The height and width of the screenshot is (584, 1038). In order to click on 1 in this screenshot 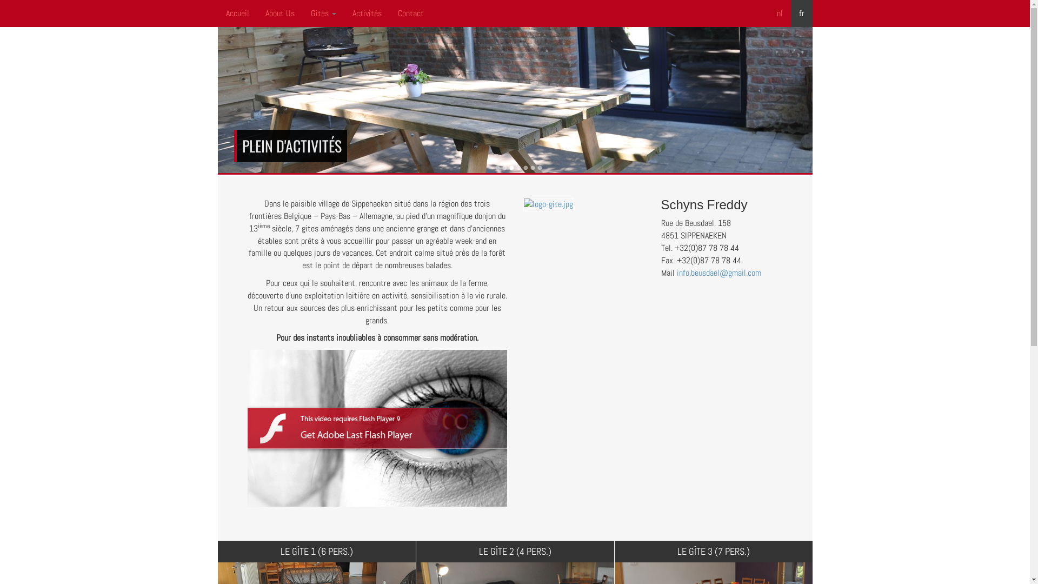, I will do `click(497, 168)`.